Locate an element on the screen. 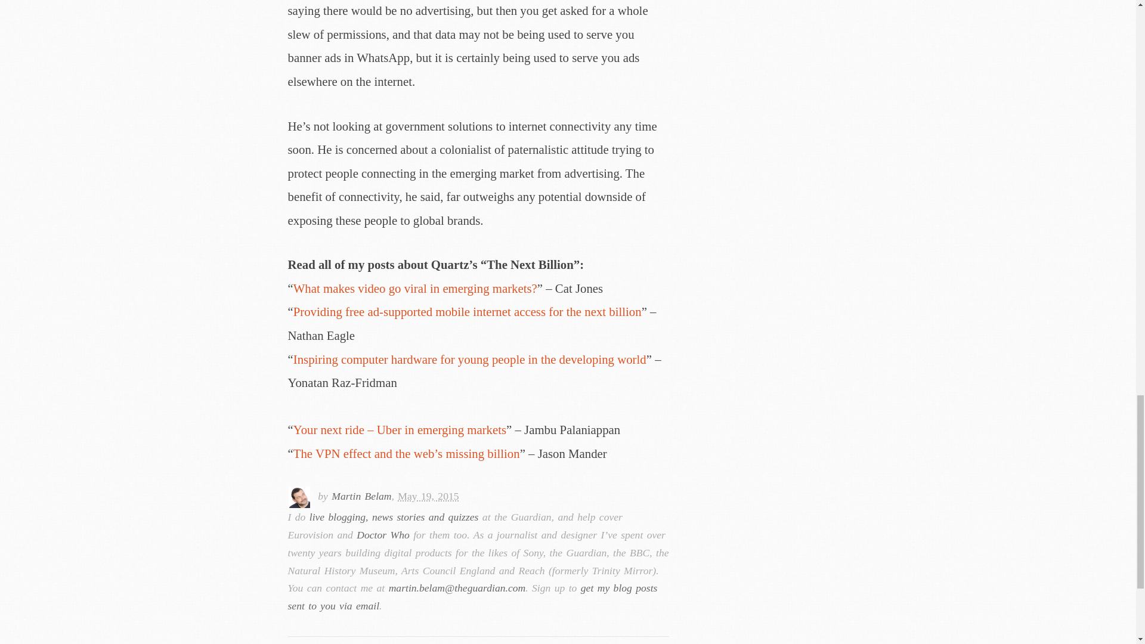 The width and height of the screenshot is (1145, 644). What makes video go viral in emerging markets? is located at coordinates (415, 287).